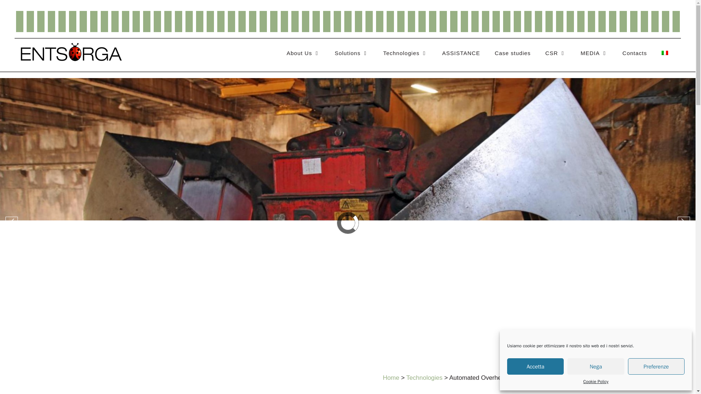 The width and height of the screenshot is (701, 394). I want to click on MEDIA, so click(594, 53).